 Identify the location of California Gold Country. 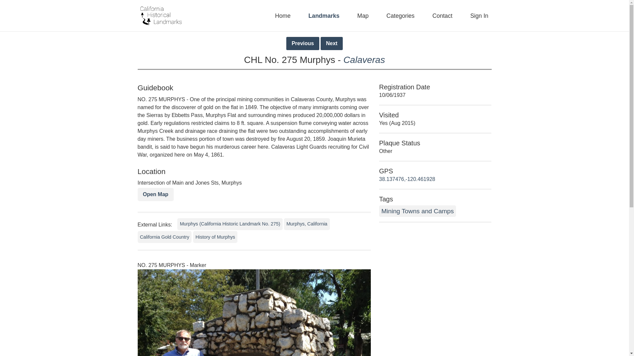
(164, 237).